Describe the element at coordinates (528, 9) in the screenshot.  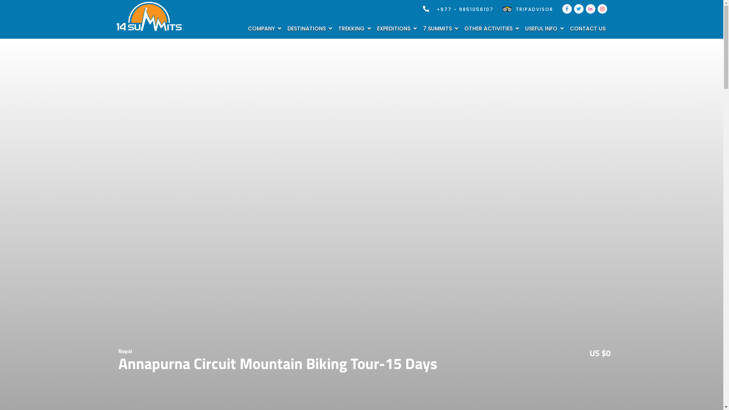
I see `TRIPADVISOR` at that location.